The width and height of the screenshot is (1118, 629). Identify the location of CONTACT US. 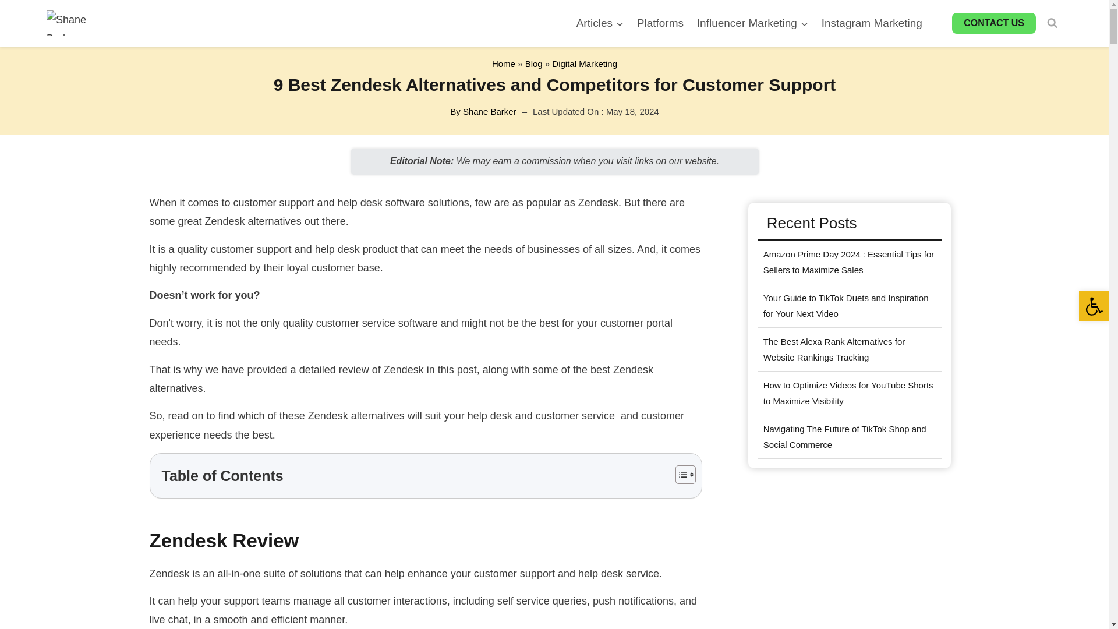
(994, 23).